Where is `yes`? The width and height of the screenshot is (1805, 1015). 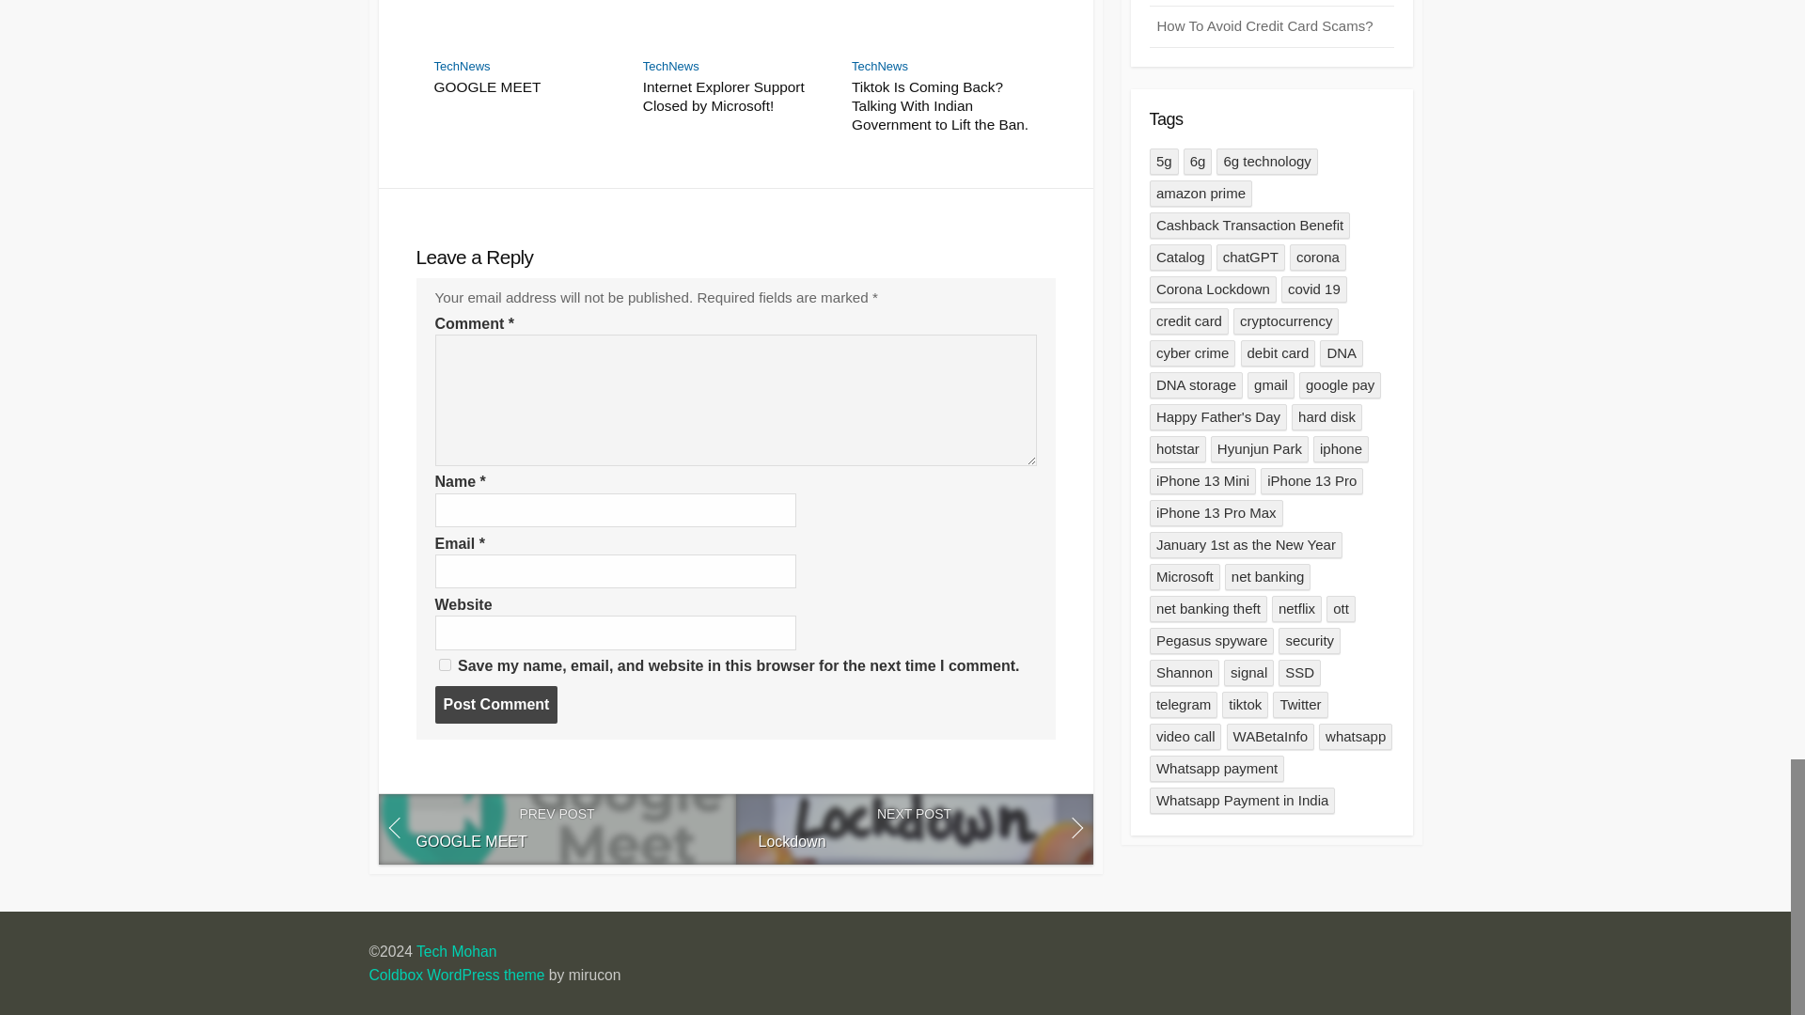 yes is located at coordinates (444, 664).